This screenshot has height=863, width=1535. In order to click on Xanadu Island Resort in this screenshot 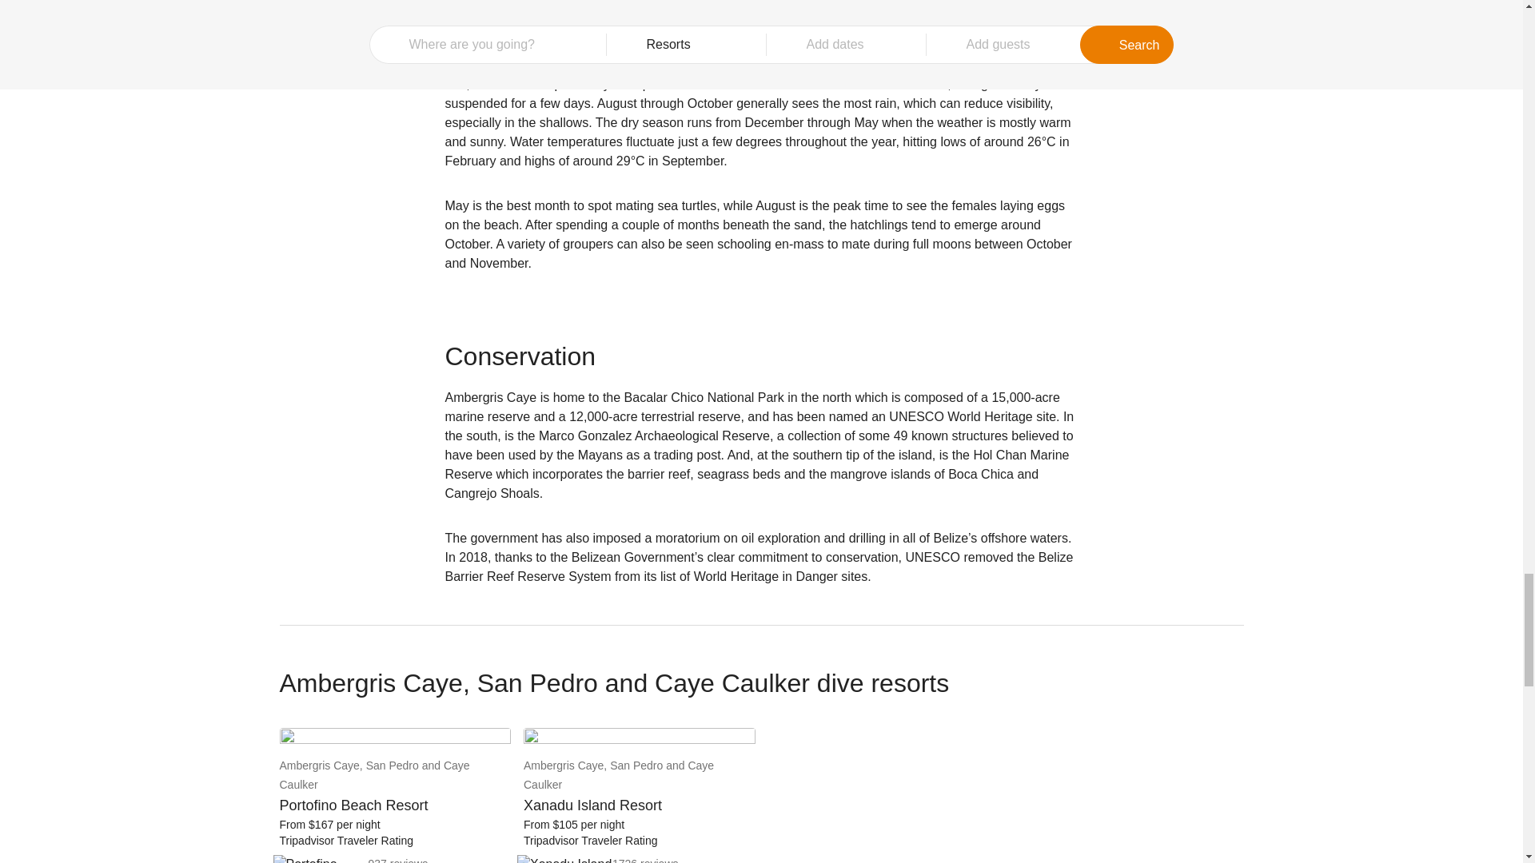, I will do `click(639, 794)`.